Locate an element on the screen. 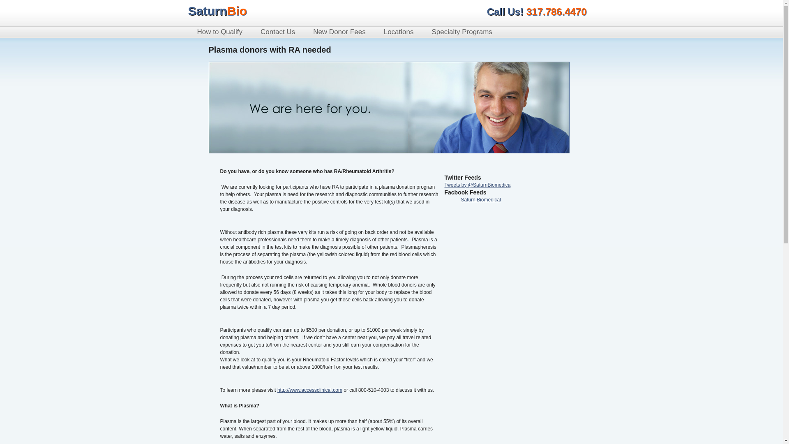  SaturnBio is located at coordinates (217, 11).